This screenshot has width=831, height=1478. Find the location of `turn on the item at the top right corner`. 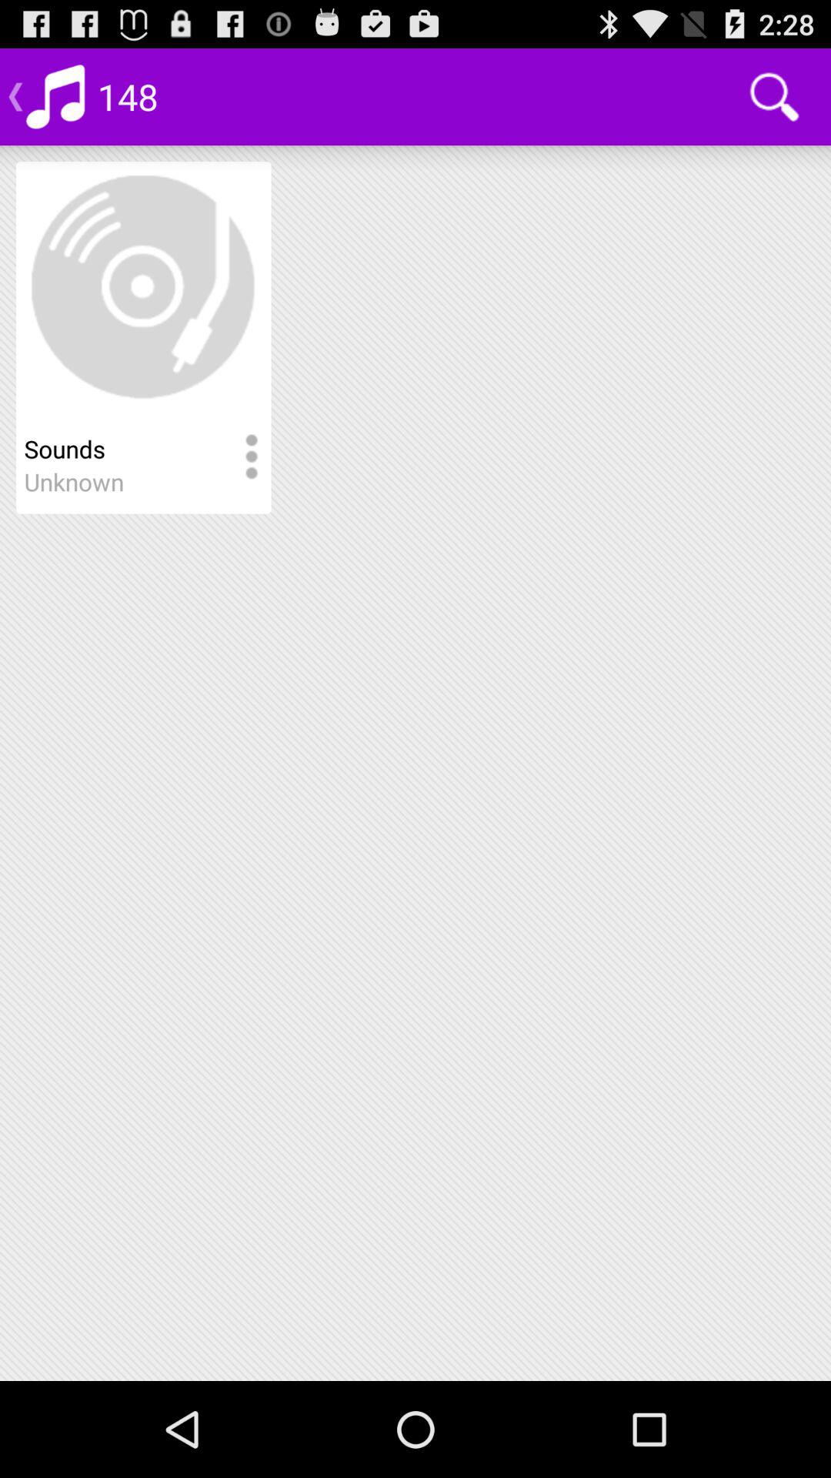

turn on the item at the top right corner is located at coordinates (774, 97).